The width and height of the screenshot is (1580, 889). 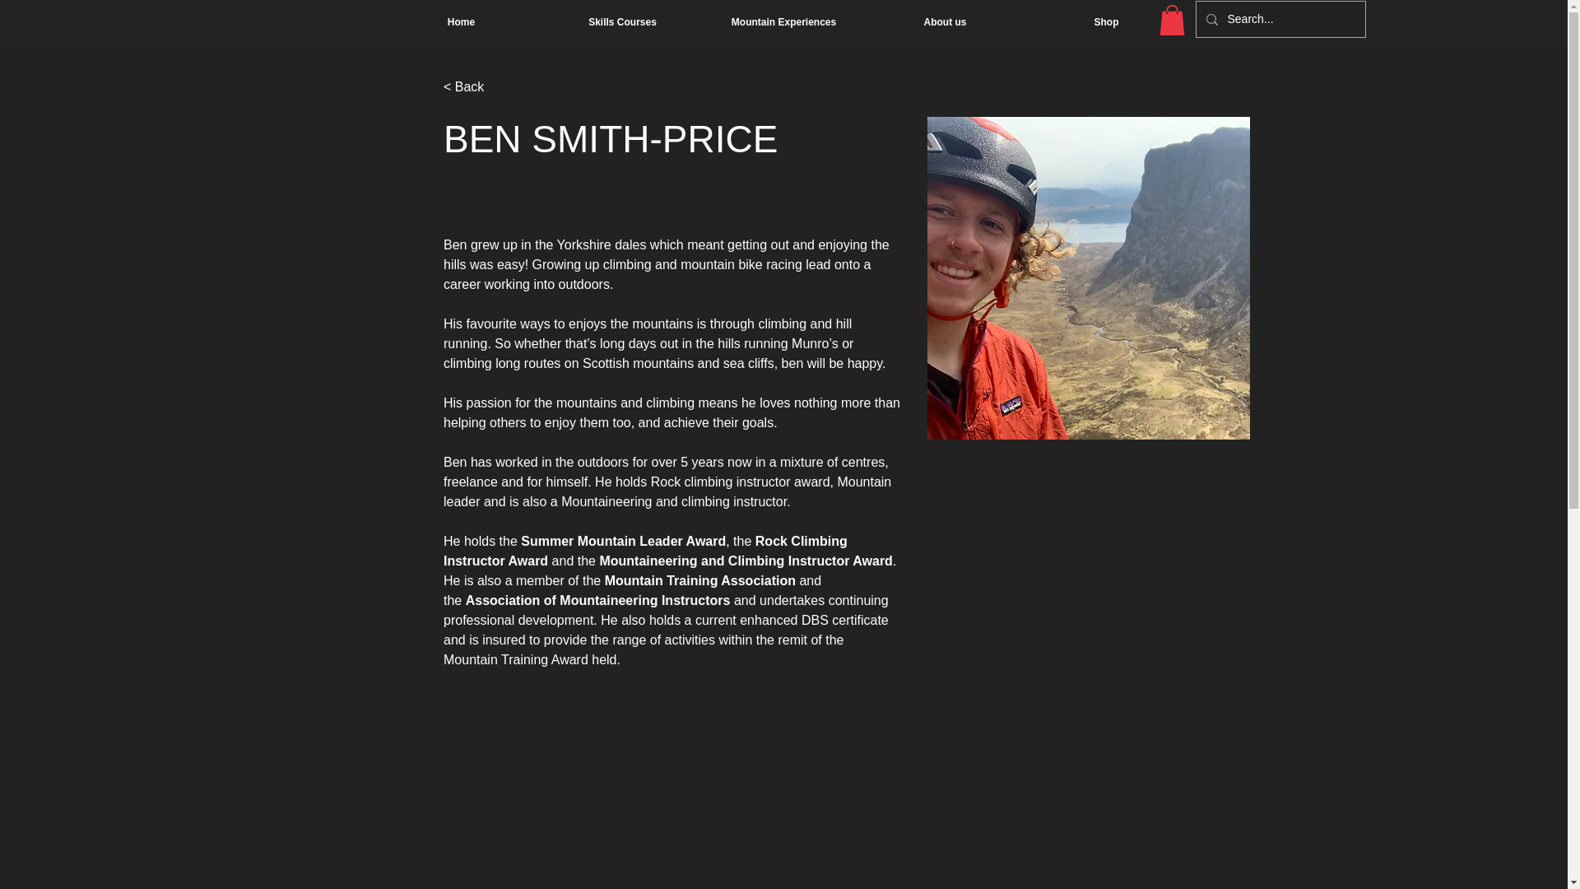 I want to click on Home, so click(x=461, y=21).